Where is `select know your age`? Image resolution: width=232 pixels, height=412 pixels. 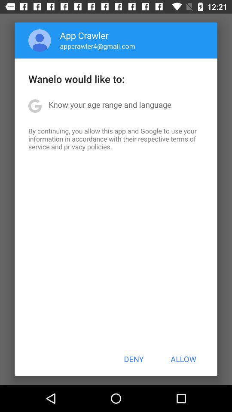 select know your age is located at coordinates (110, 105).